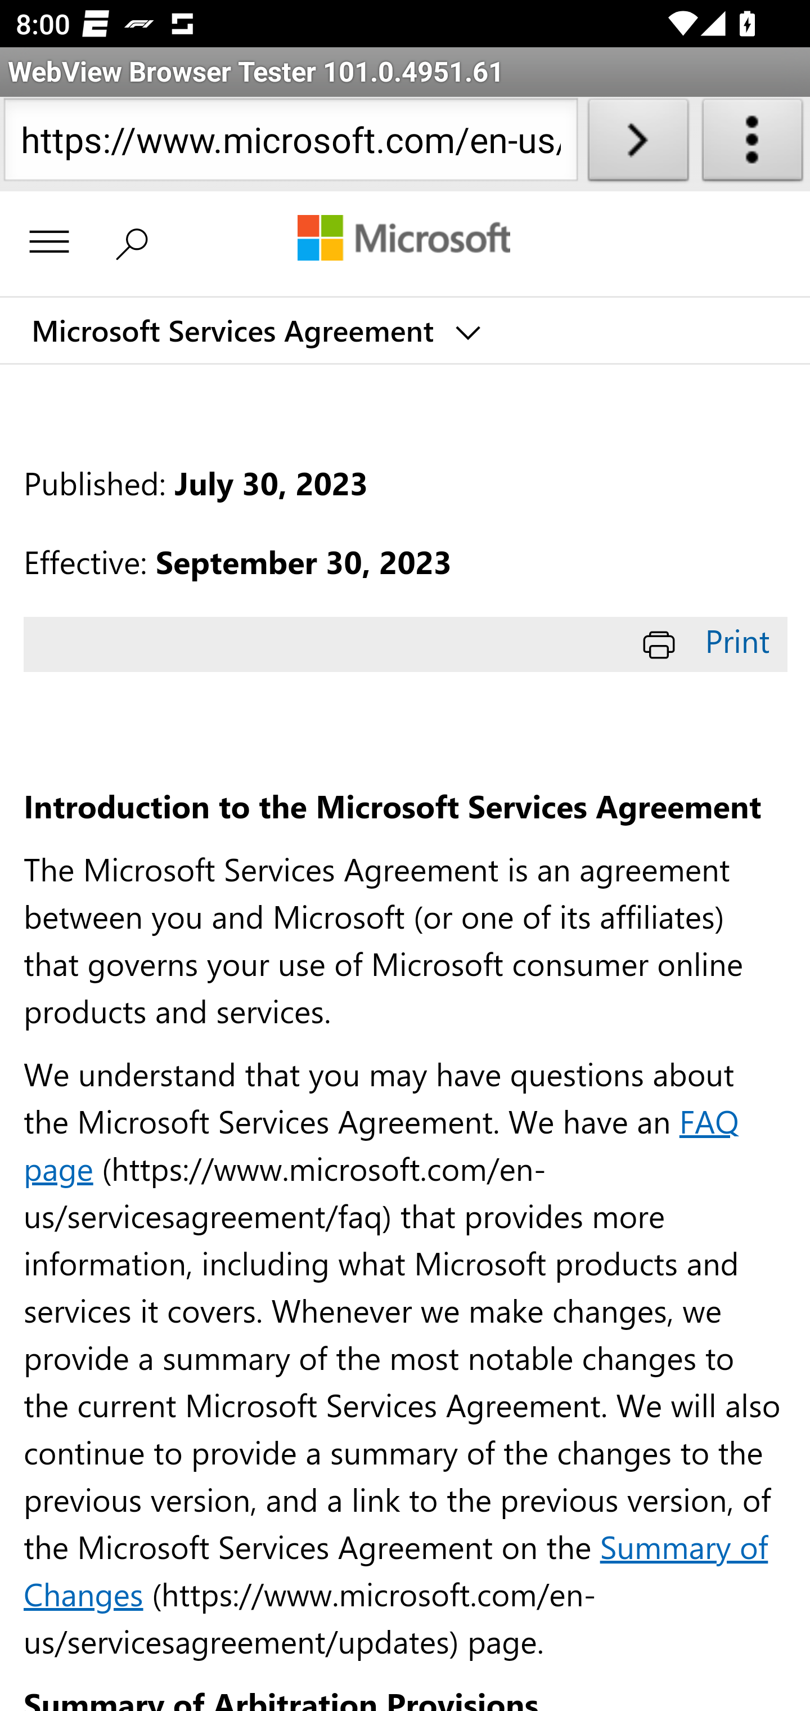 This screenshot has width=810, height=1711. Describe the element at coordinates (753, 144) in the screenshot. I see `About WebView` at that location.